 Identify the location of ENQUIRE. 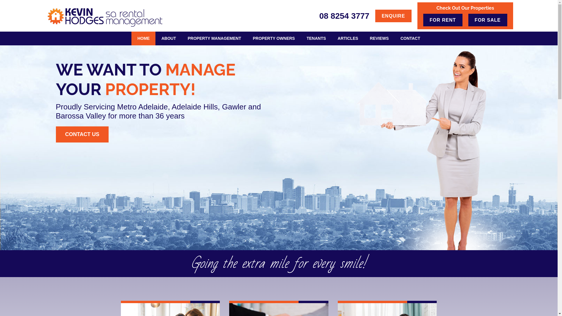
(393, 16).